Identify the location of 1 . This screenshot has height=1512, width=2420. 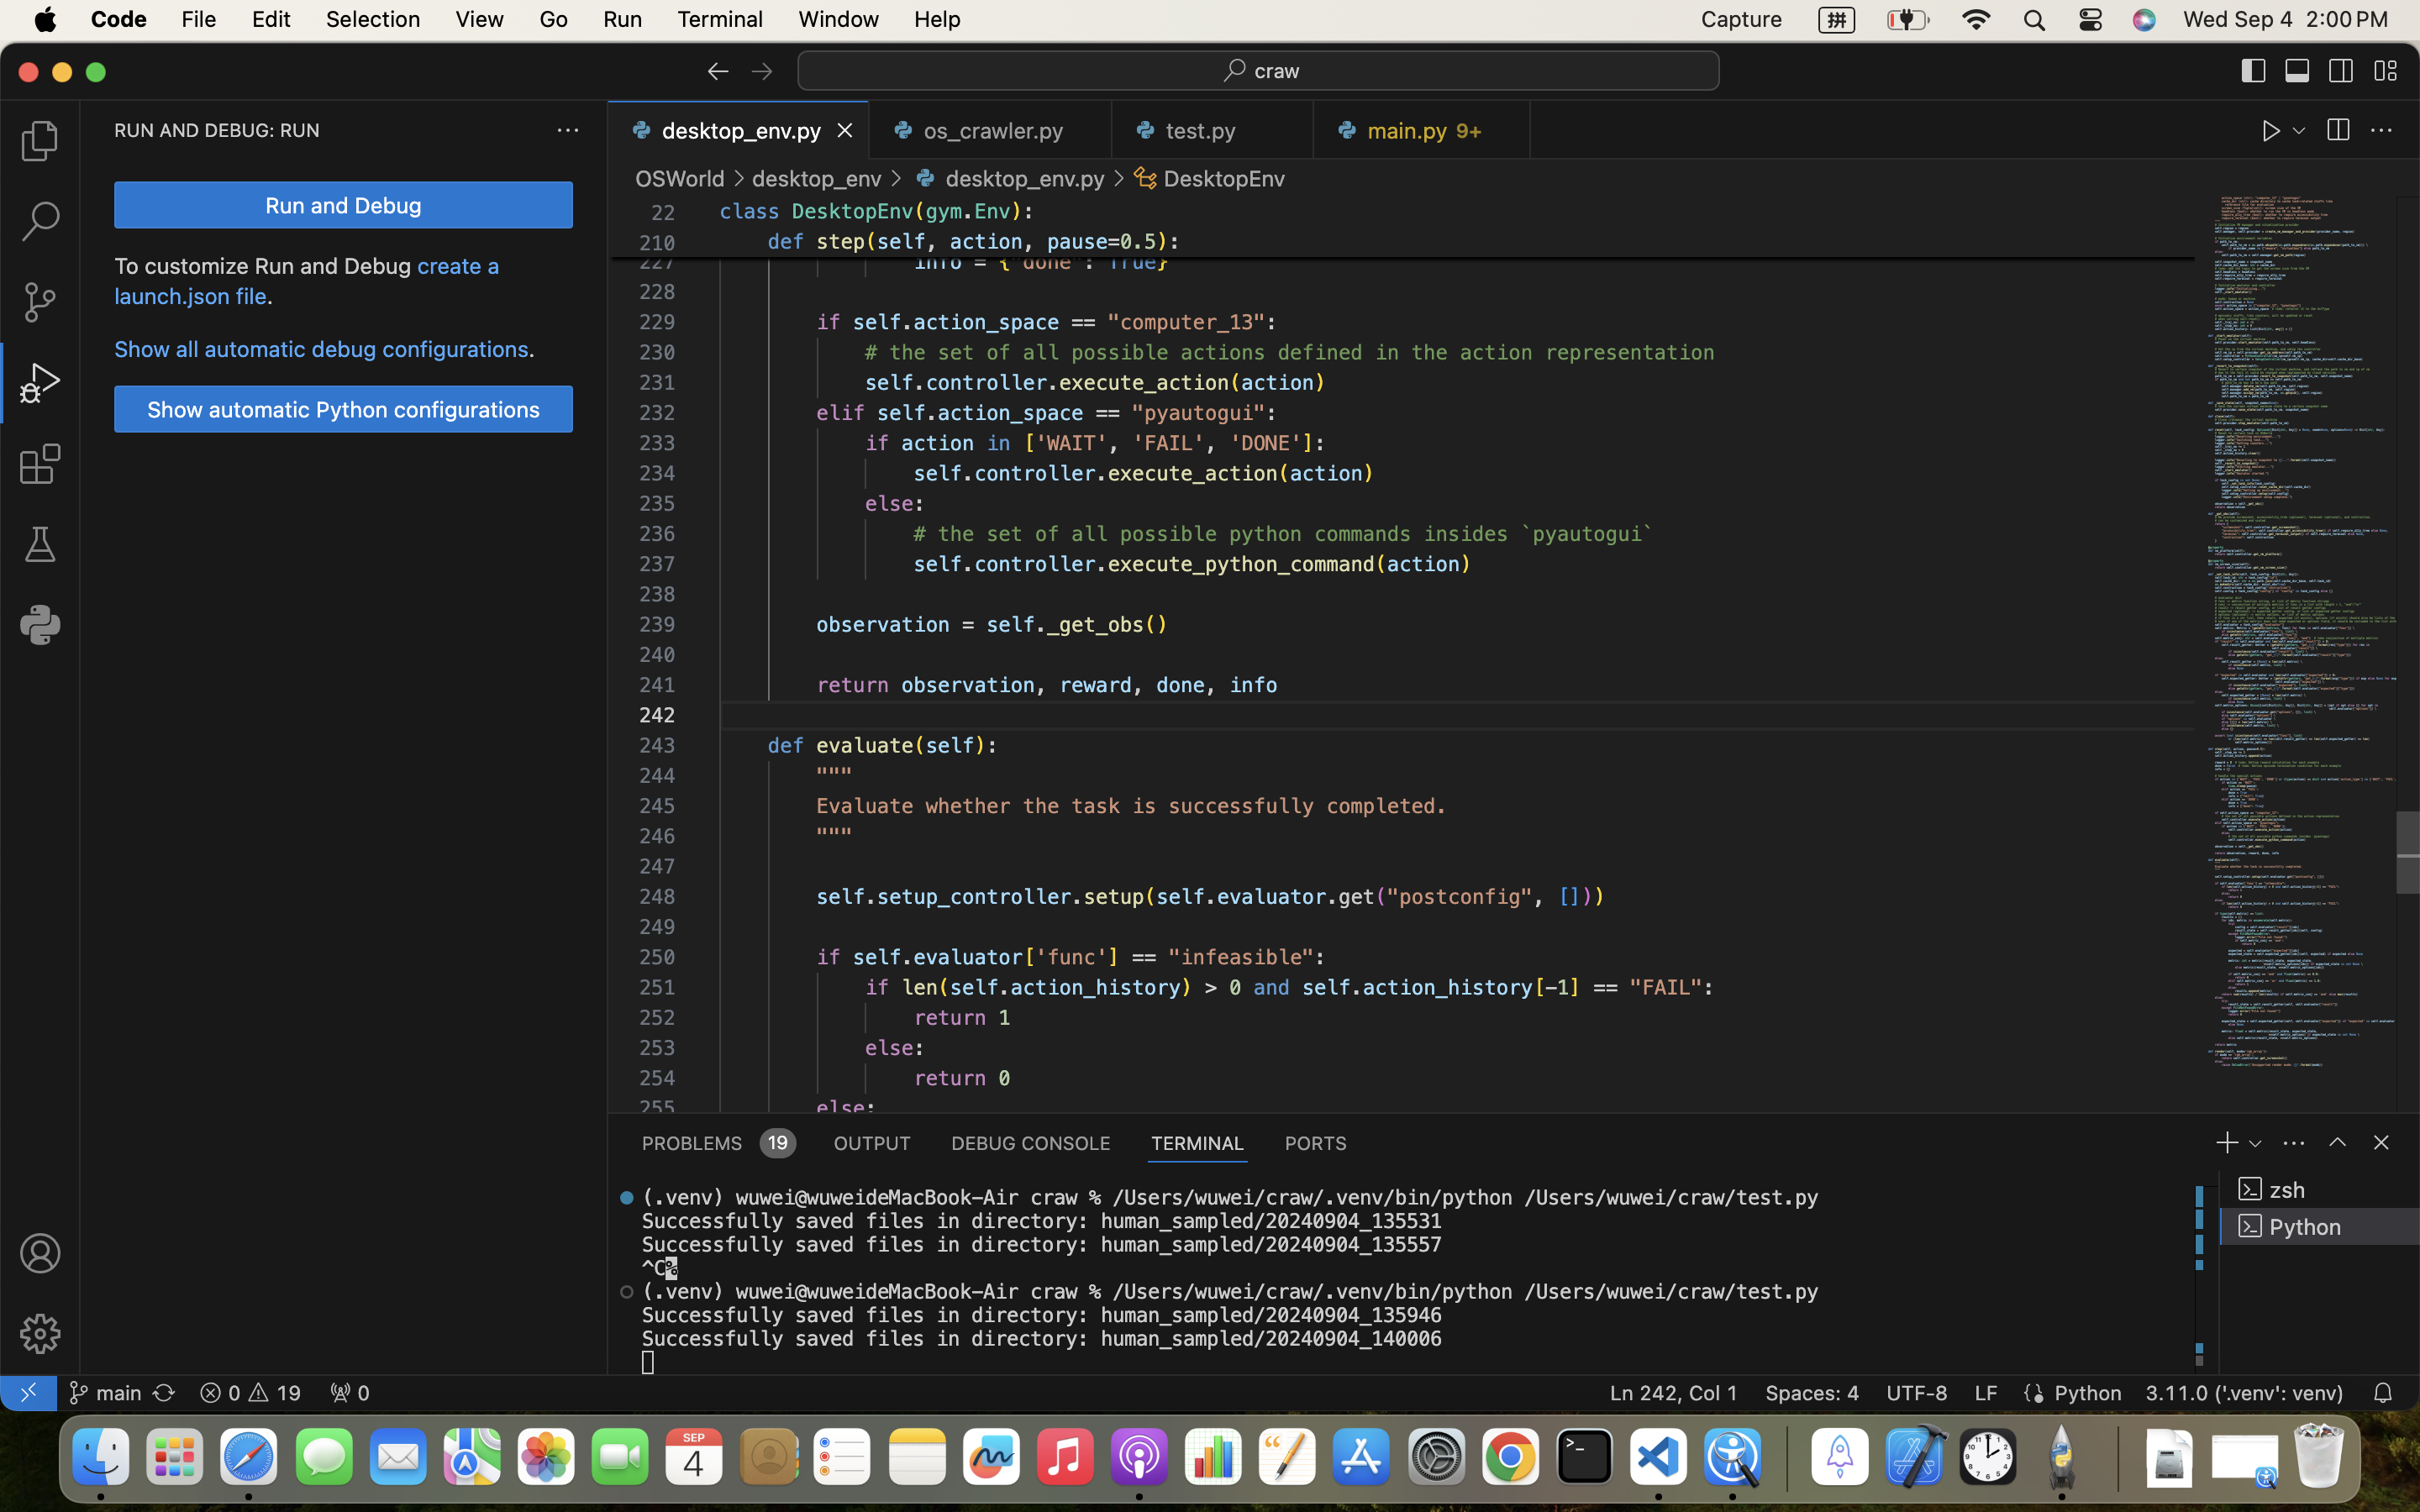
(40, 383).